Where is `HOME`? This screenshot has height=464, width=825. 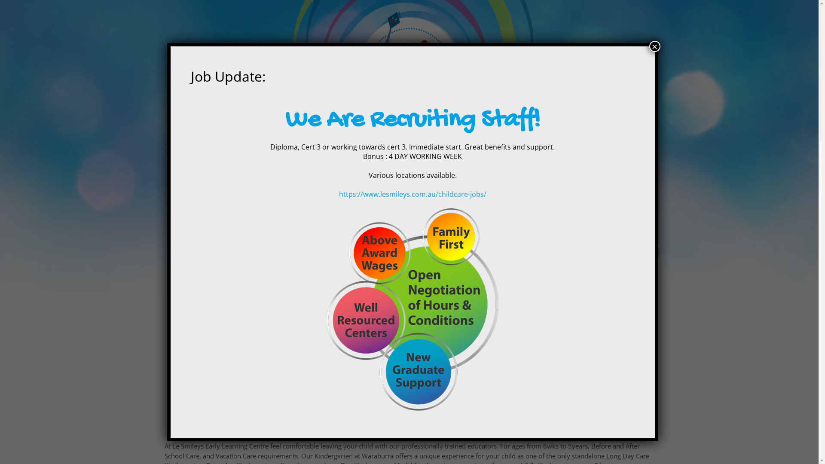
HOME is located at coordinates (254, 126).